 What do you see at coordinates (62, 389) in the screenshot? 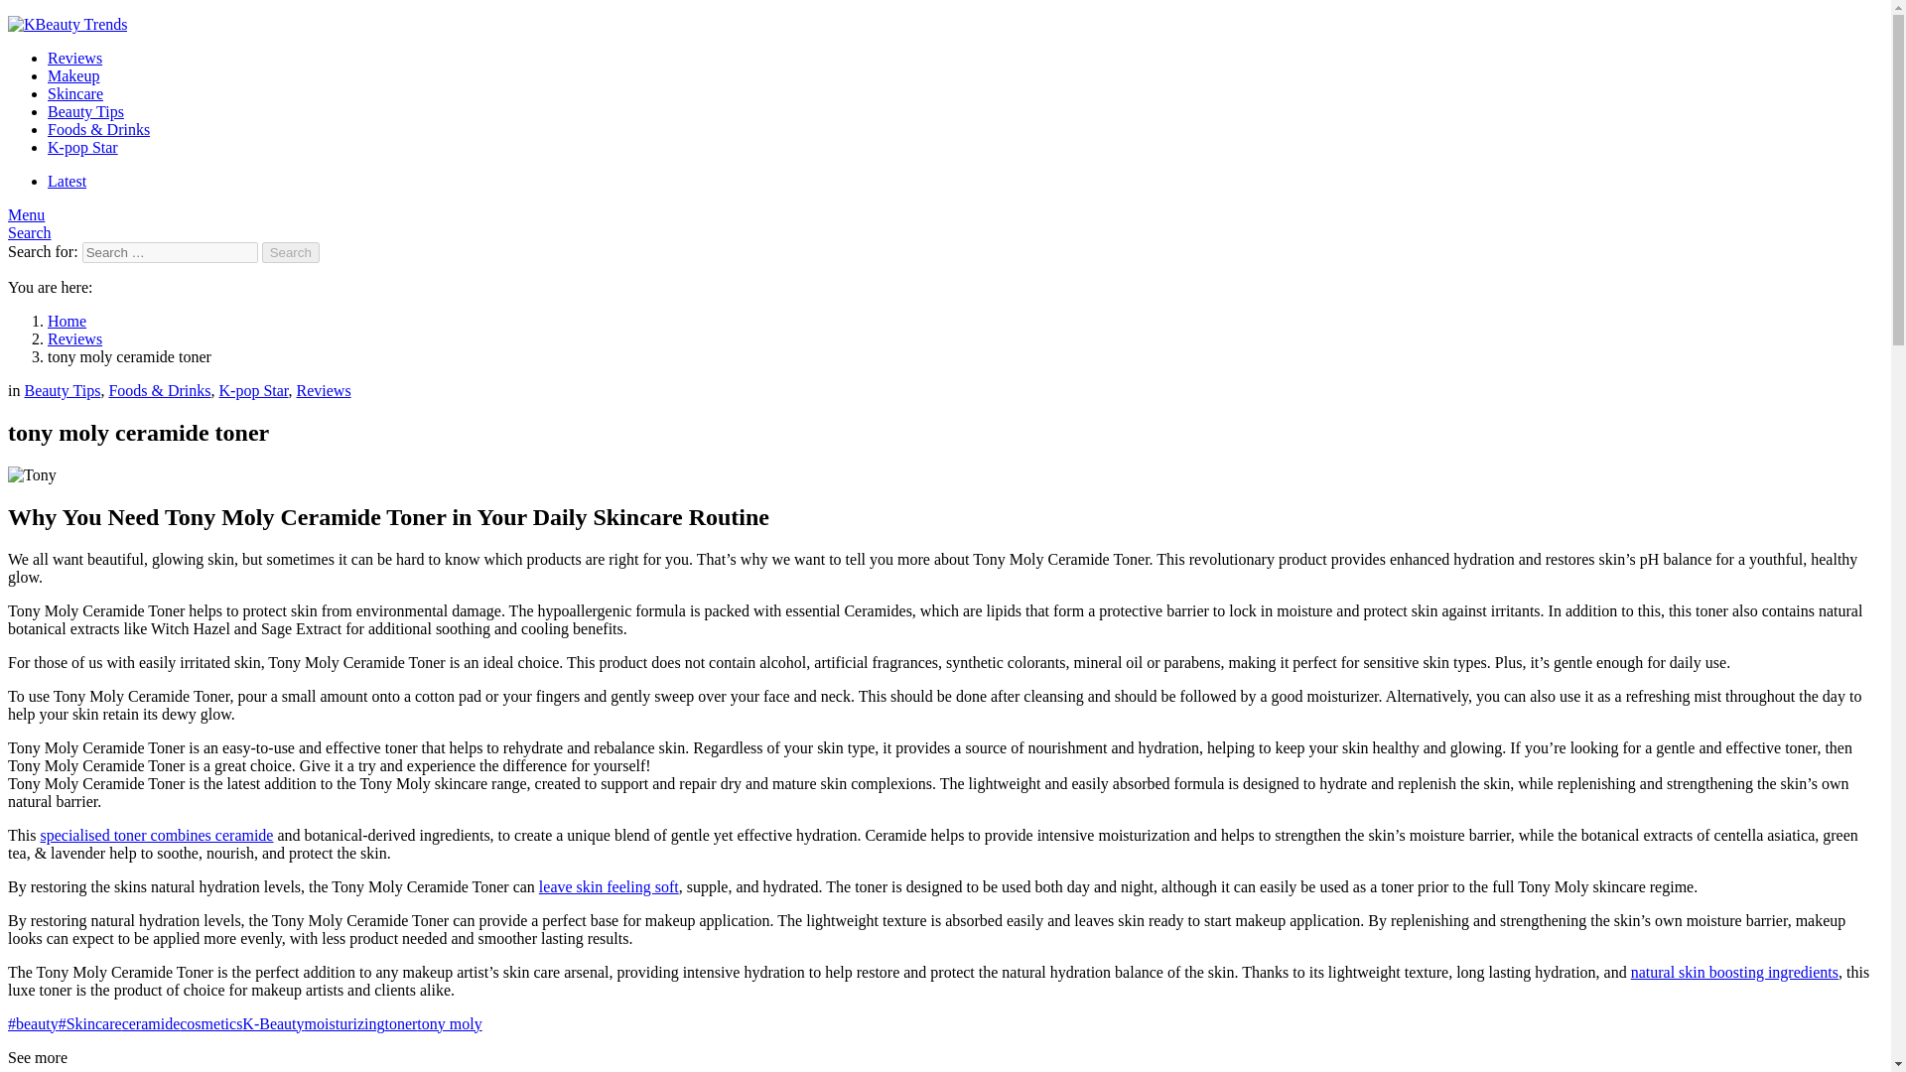
I see `Beauty Tips` at bounding box center [62, 389].